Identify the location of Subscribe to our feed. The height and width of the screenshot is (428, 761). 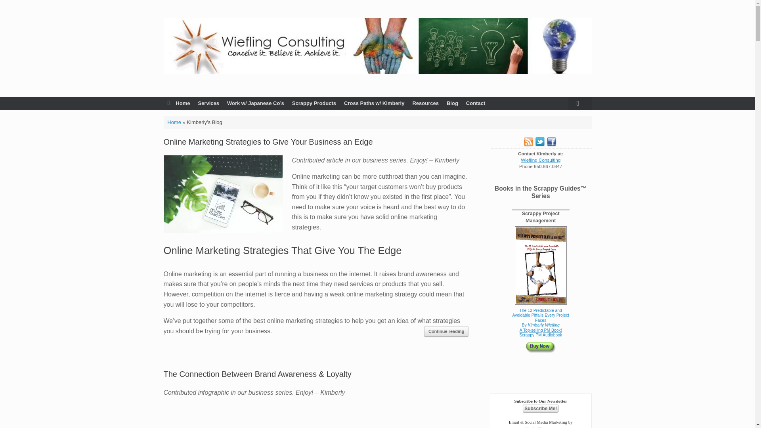
(528, 144).